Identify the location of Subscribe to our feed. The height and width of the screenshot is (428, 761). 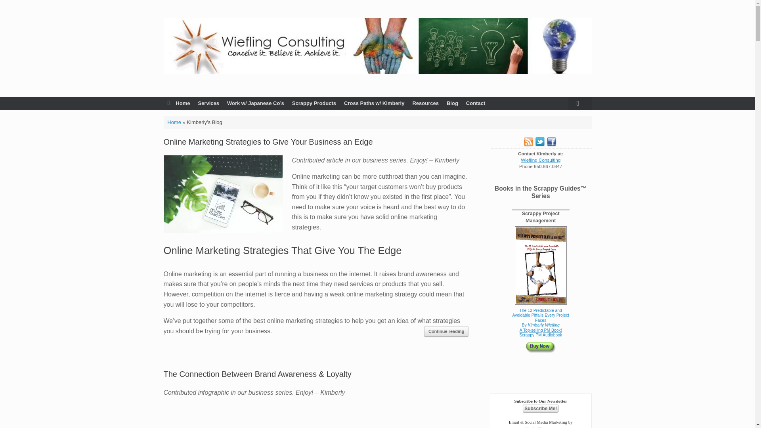
(528, 144).